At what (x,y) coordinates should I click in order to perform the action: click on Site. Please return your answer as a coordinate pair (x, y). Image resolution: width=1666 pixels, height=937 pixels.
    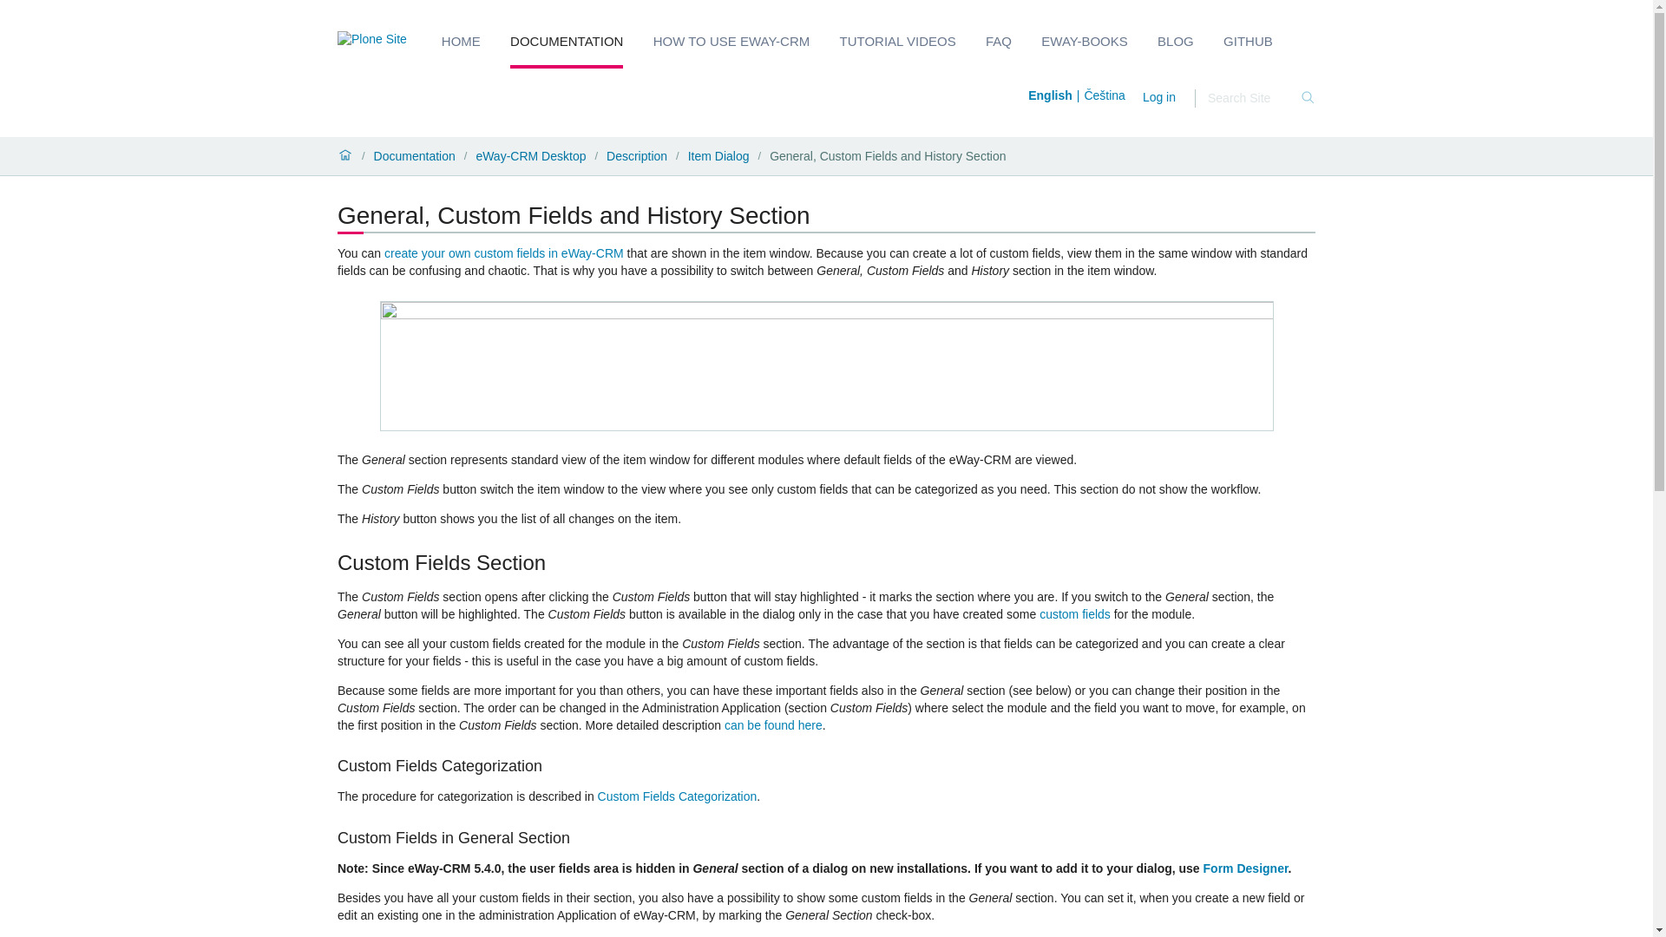
    Looking at the image, I should click on (371, 40).